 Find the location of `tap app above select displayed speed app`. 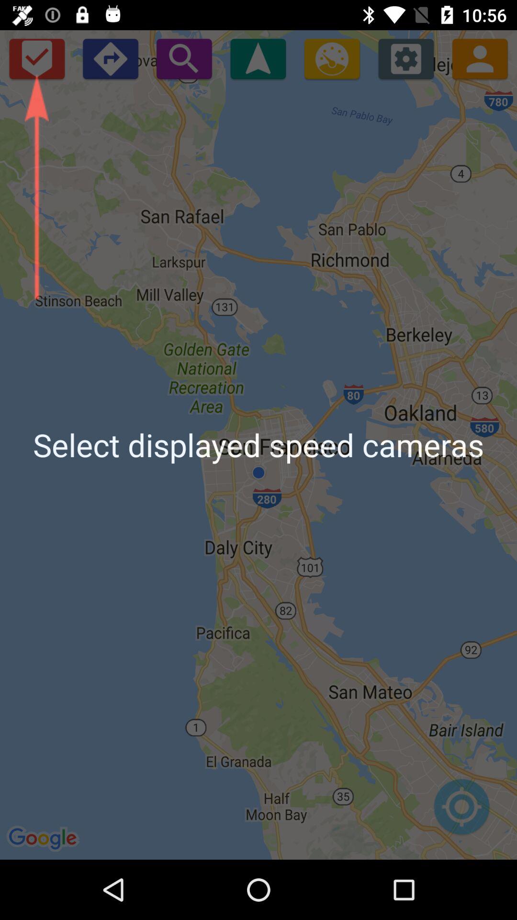

tap app above select displayed speed app is located at coordinates (332, 58).